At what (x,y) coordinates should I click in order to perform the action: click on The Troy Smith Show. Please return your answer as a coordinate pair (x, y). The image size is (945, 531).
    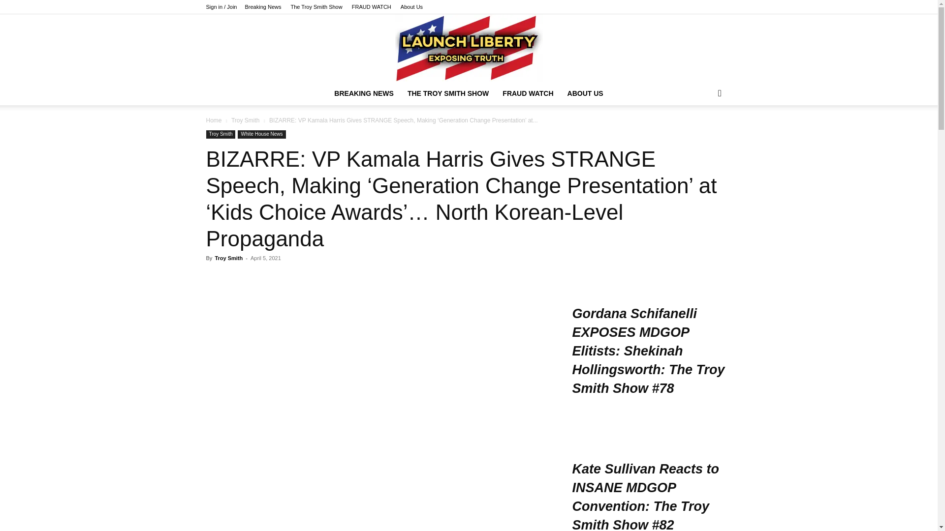
    Looking at the image, I should click on (316, 7).